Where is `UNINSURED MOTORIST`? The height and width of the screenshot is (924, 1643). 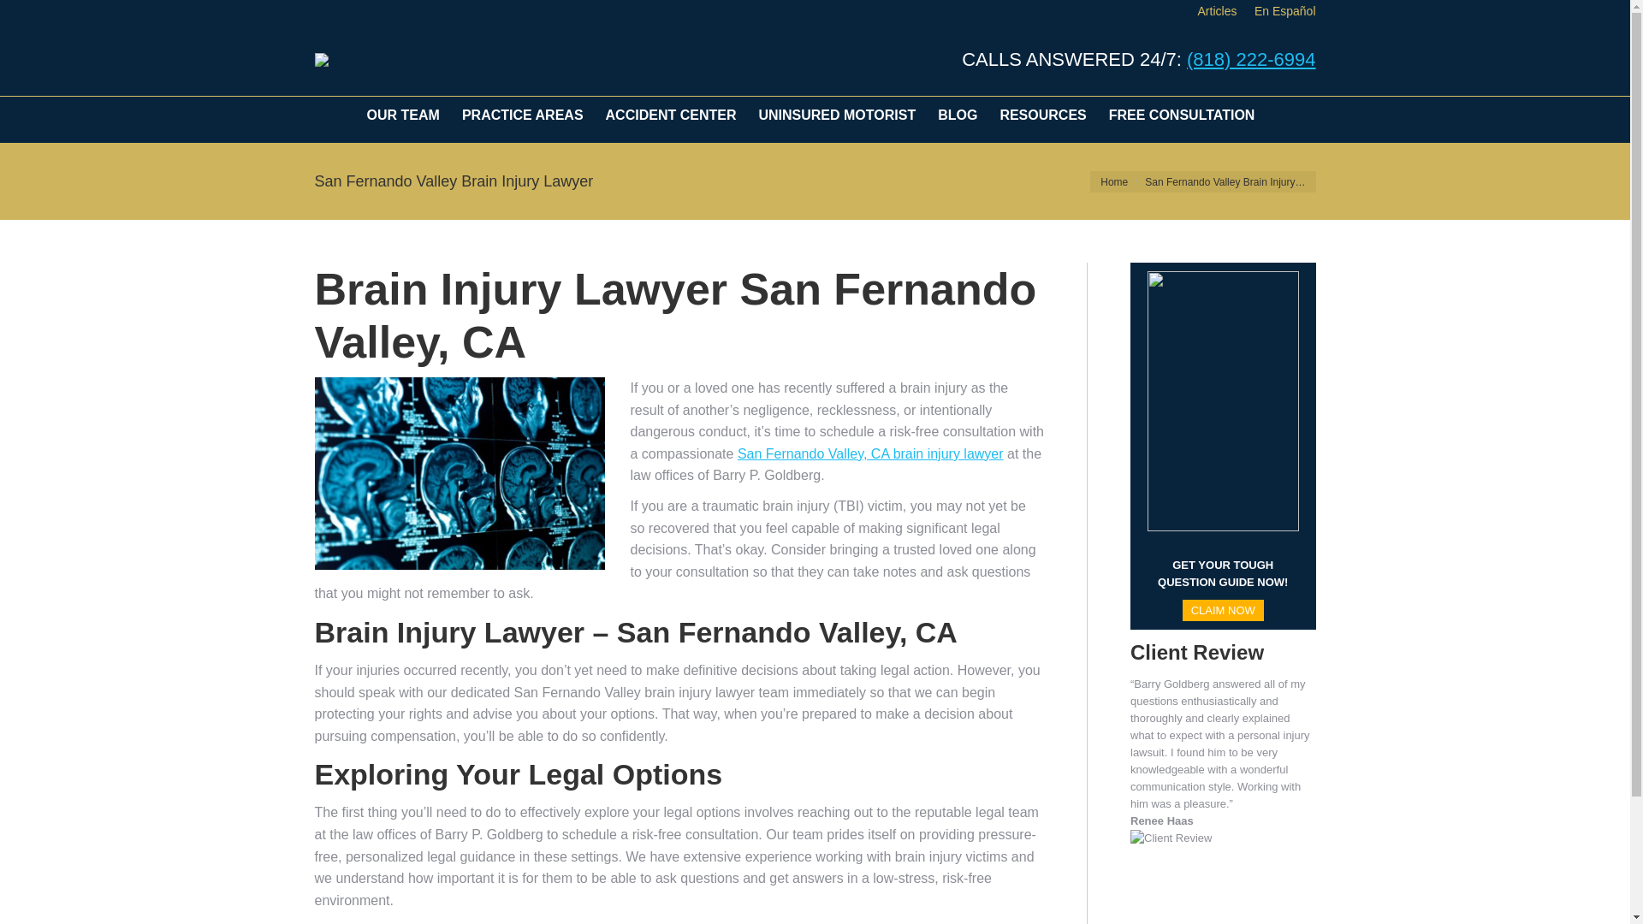 UNINSURED MOTORIST is located at coordinates (837, 115).